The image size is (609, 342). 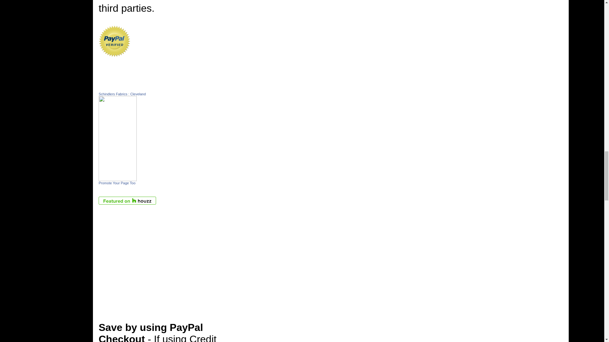 What do you see at coordinates (122, 94) in the screenshot?
I see `Schindlers Fabrics : Cleveland` at bounding box center [122, 94].